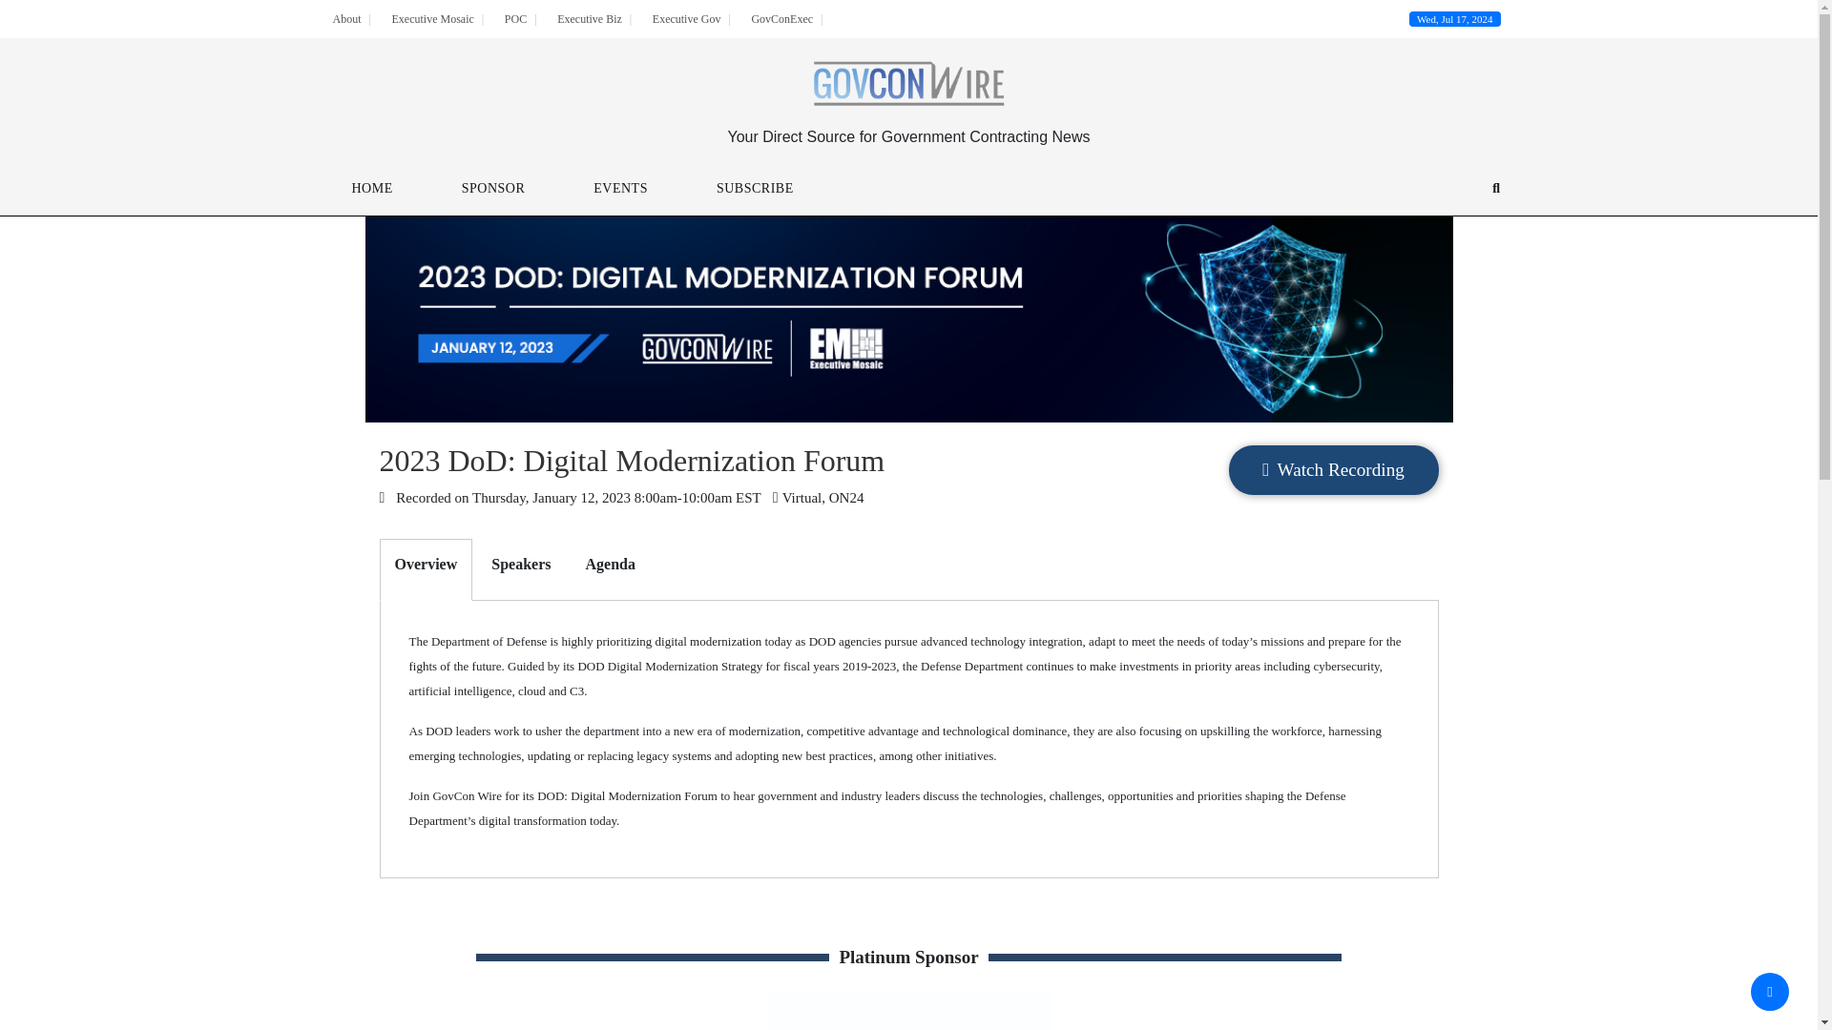  What do you see at coordinates (908, 86) in the screenshot?
I see `GovCon Wire` at bounding box center [908, 86].